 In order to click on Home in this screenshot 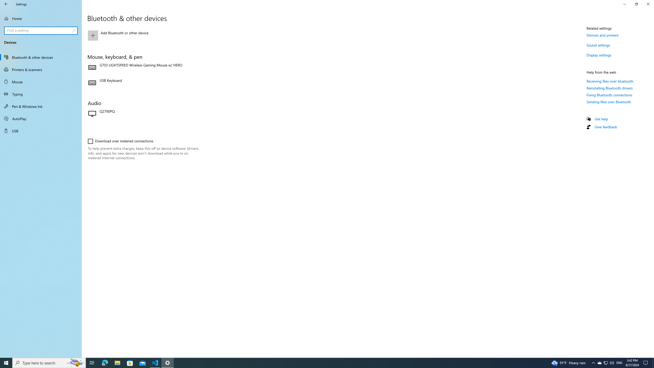, I will do `click(41, 18)`.